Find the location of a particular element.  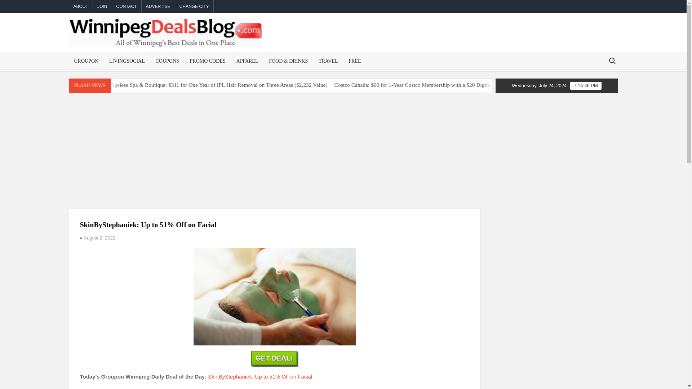

Search for: is located at coordinates (612, 61).